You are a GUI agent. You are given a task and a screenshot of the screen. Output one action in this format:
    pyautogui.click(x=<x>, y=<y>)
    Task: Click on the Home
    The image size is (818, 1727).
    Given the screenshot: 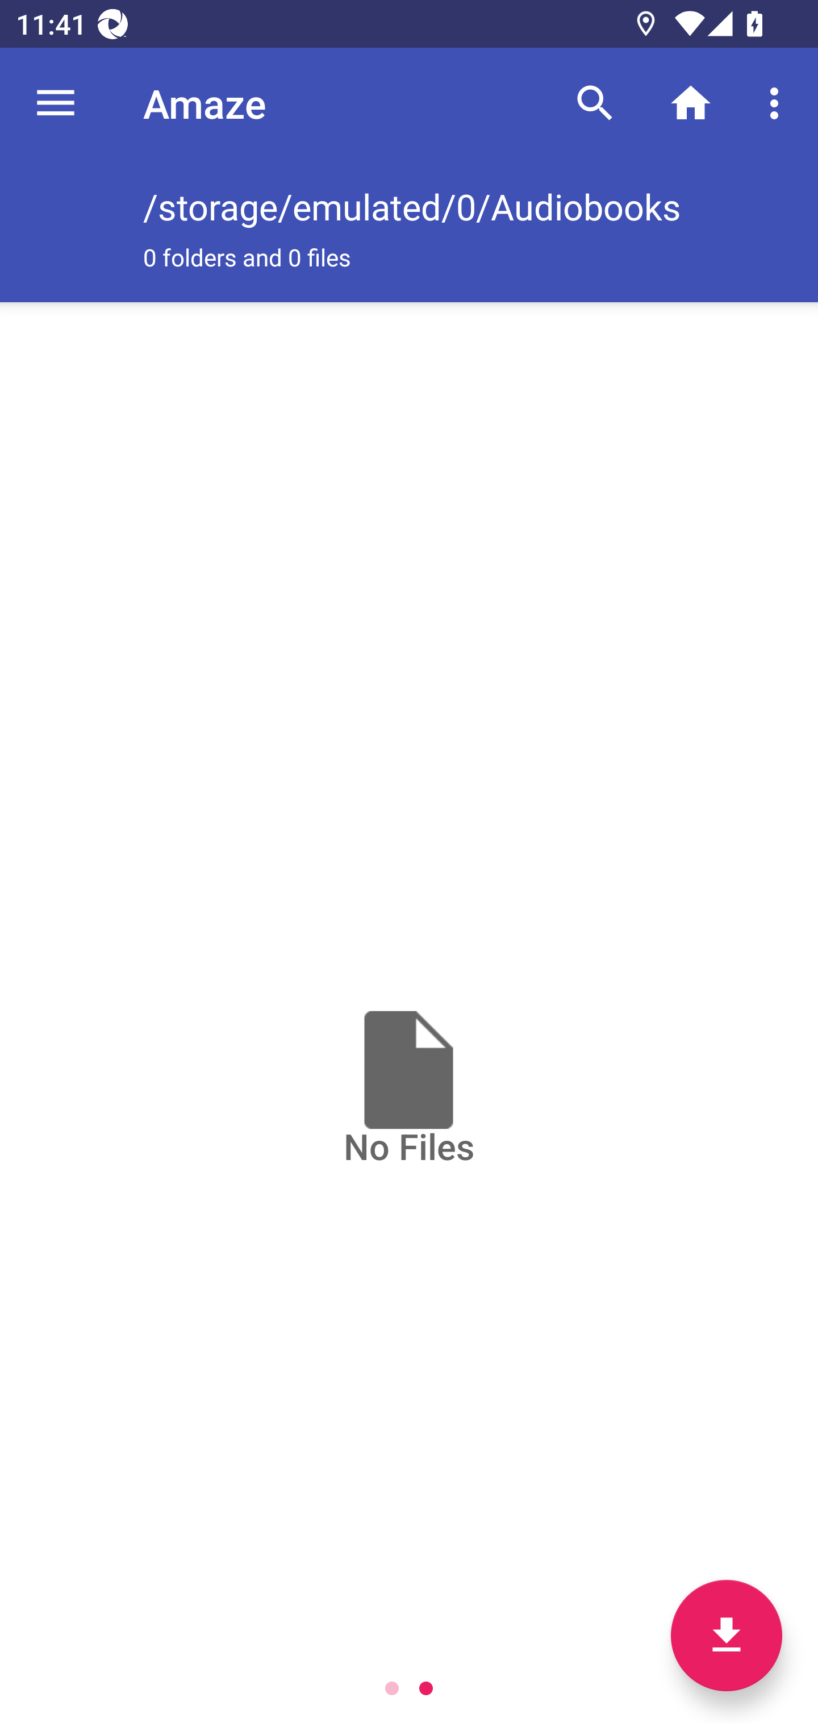 What is the action you would take?
    pyautogui.click(x=691, y=103)
    